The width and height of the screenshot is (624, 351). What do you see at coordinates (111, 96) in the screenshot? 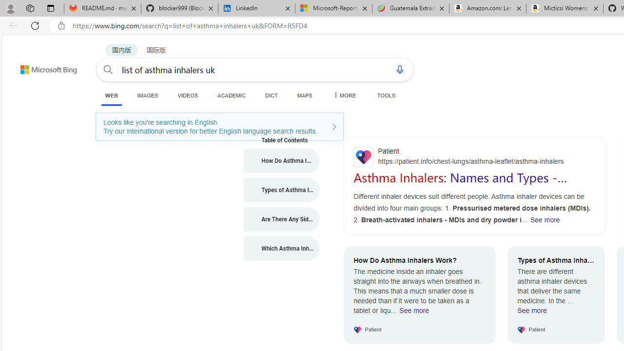
I see `WEB` at bounding box center [111, 96].